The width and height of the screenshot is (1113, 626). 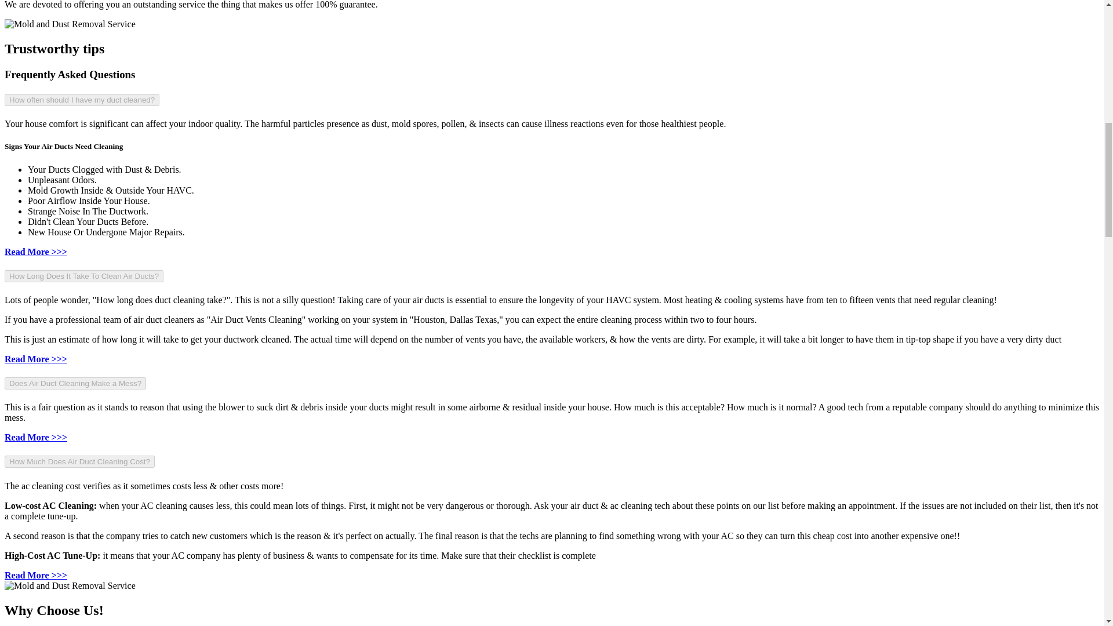 What do you see at coordinates (81, 100) in the screenshot?
I see `How often should I have my duct cleaned?` at bounding box center [81, 100].